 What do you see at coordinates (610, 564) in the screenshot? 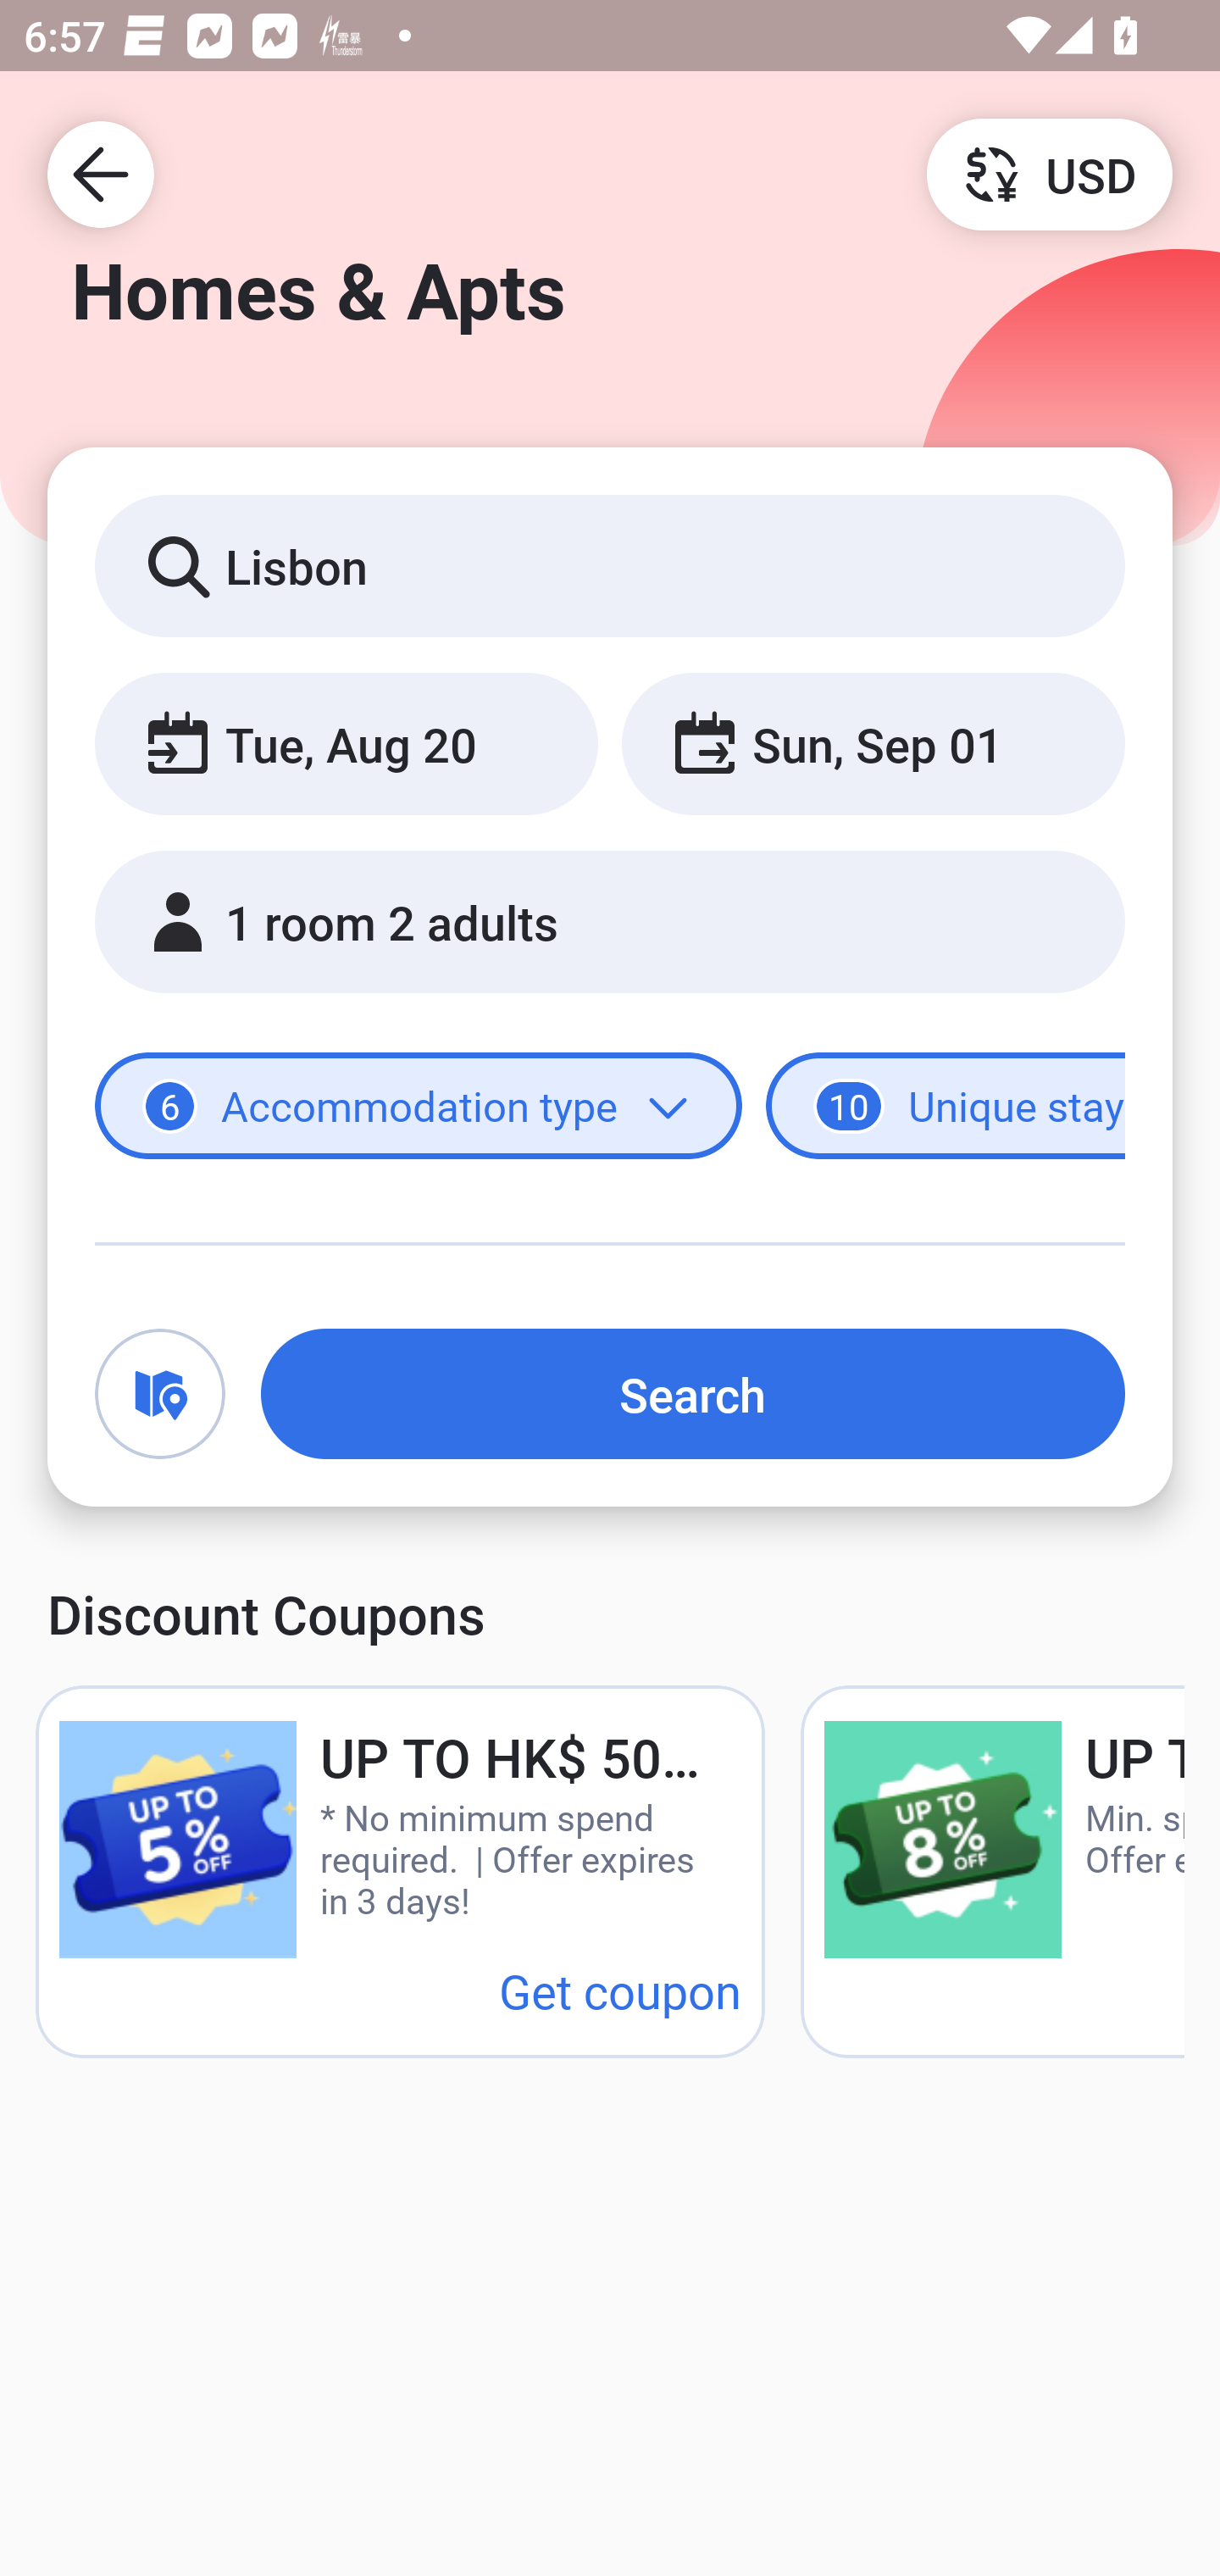
I see `Lisbon` at bounding box center [610, 564].